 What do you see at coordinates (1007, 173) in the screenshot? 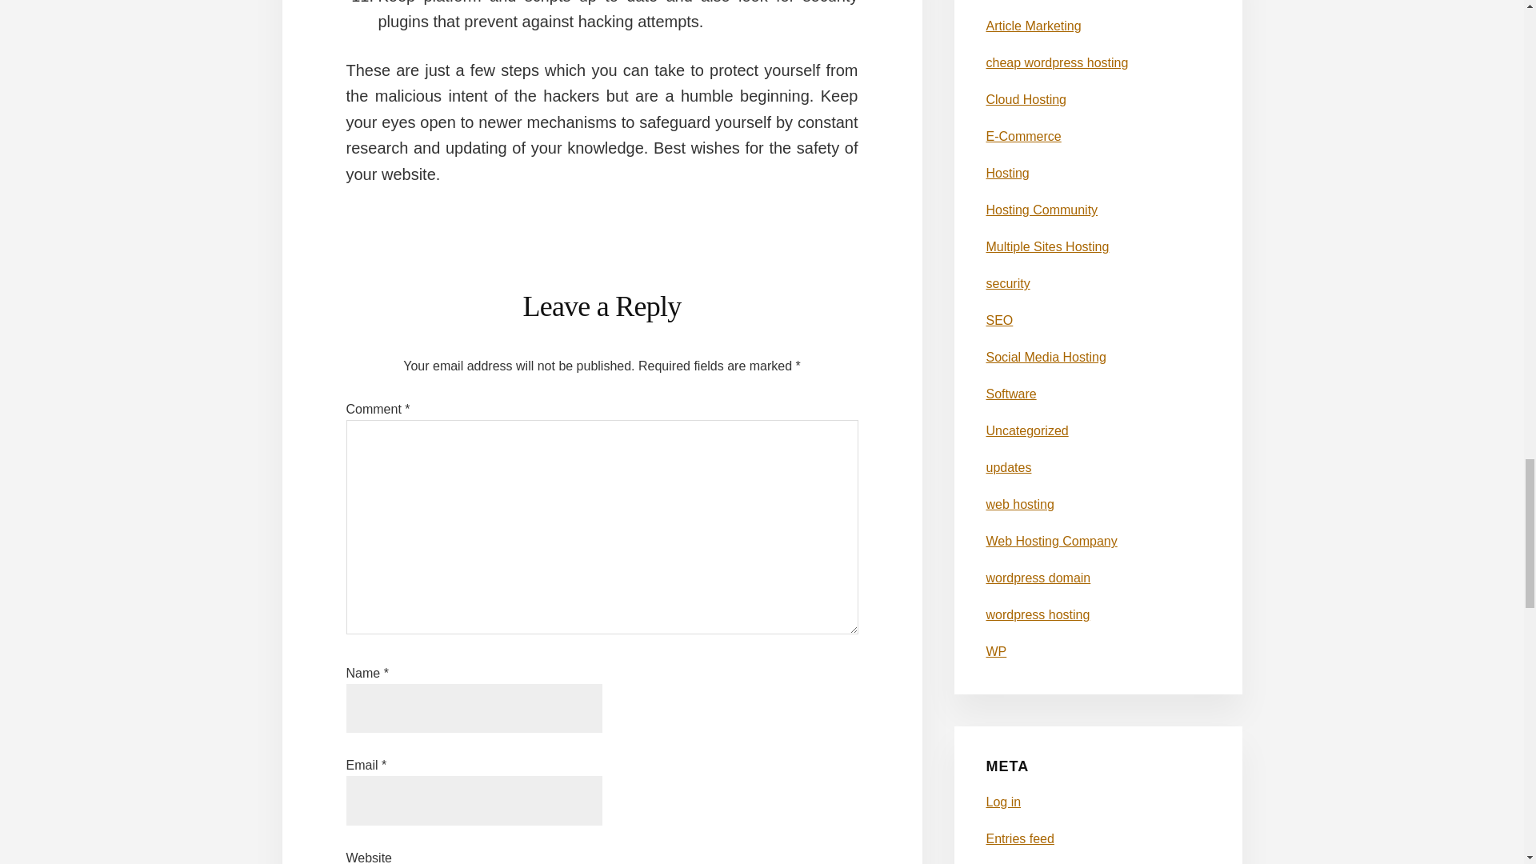
I see `Hosting` at bounding box center [1007, 173].